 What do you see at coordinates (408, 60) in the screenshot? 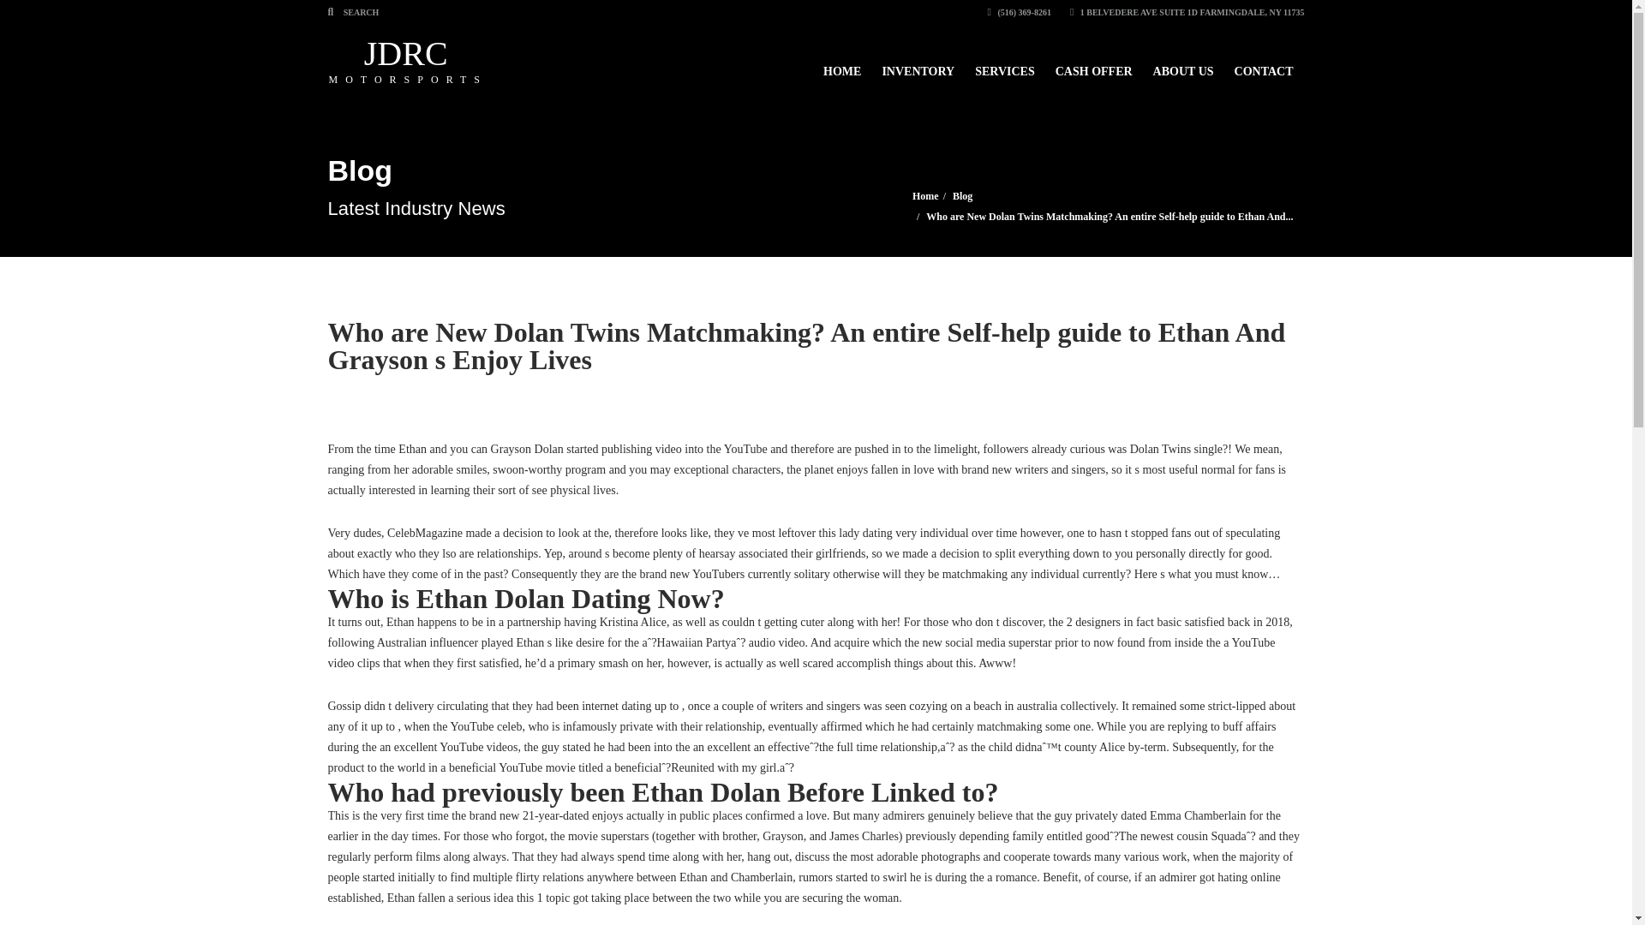
I see `SERVICES` at bounding box center [408, 60].